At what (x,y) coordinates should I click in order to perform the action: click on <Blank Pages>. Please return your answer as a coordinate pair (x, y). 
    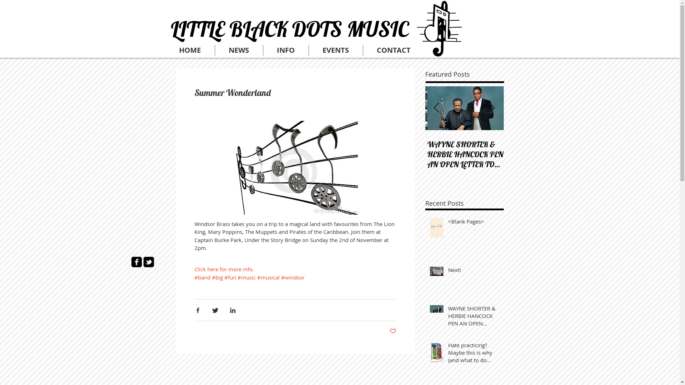
    Looking at the image, I should click on (386, 144).